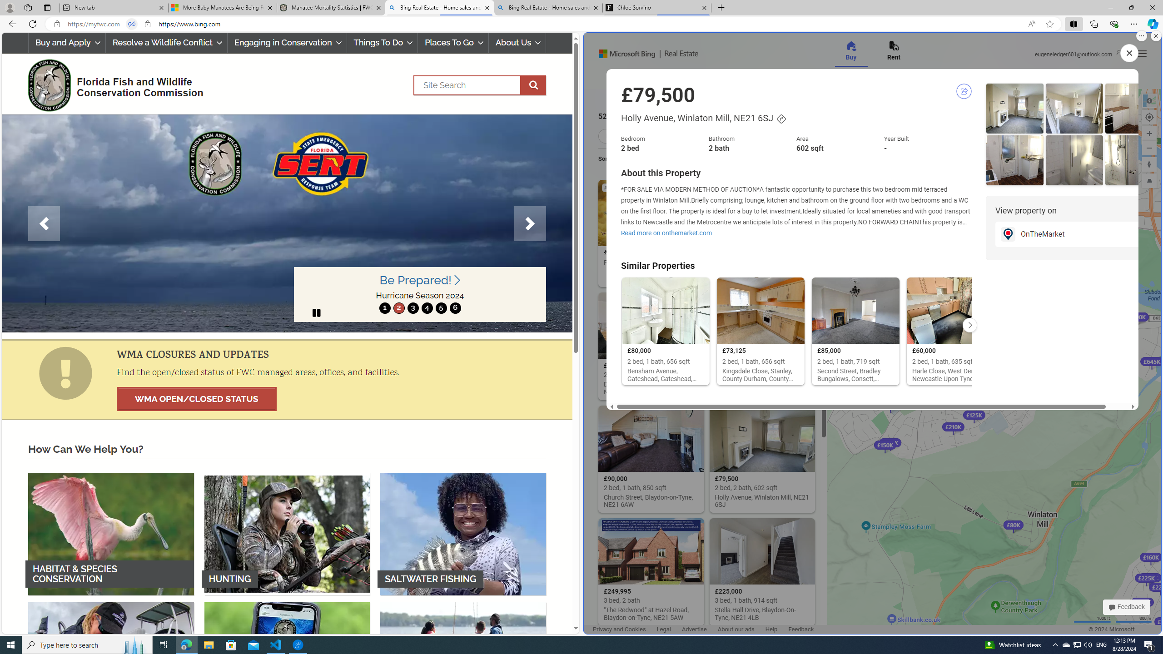 The width and height of the screenshot is (1163, 654). What do you see at coordinates (287, 663) in the screenshot?
I see `LICENSES & PERMITS` at bounding box center [287, 663].